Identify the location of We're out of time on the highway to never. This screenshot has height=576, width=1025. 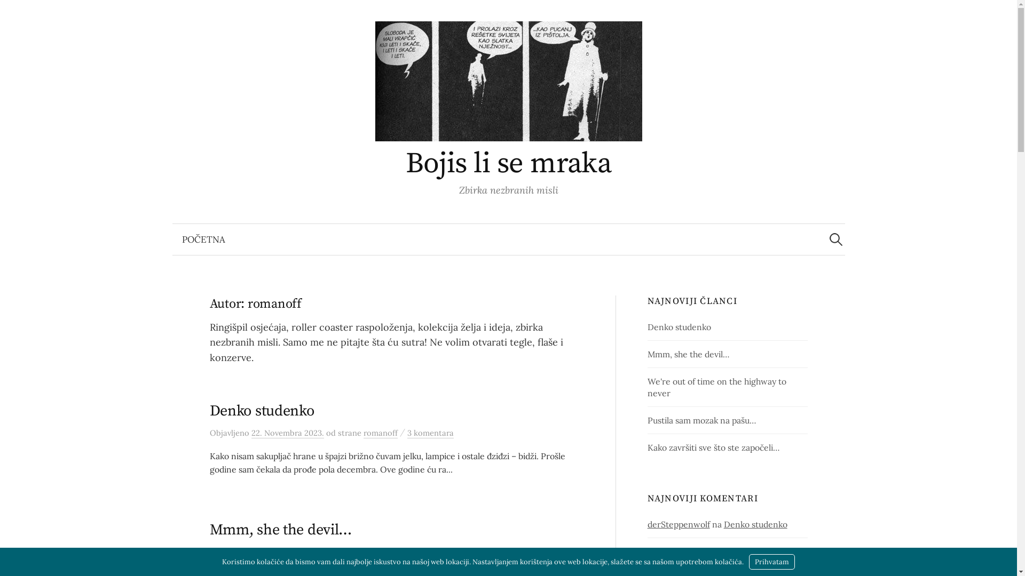
(717, 387).